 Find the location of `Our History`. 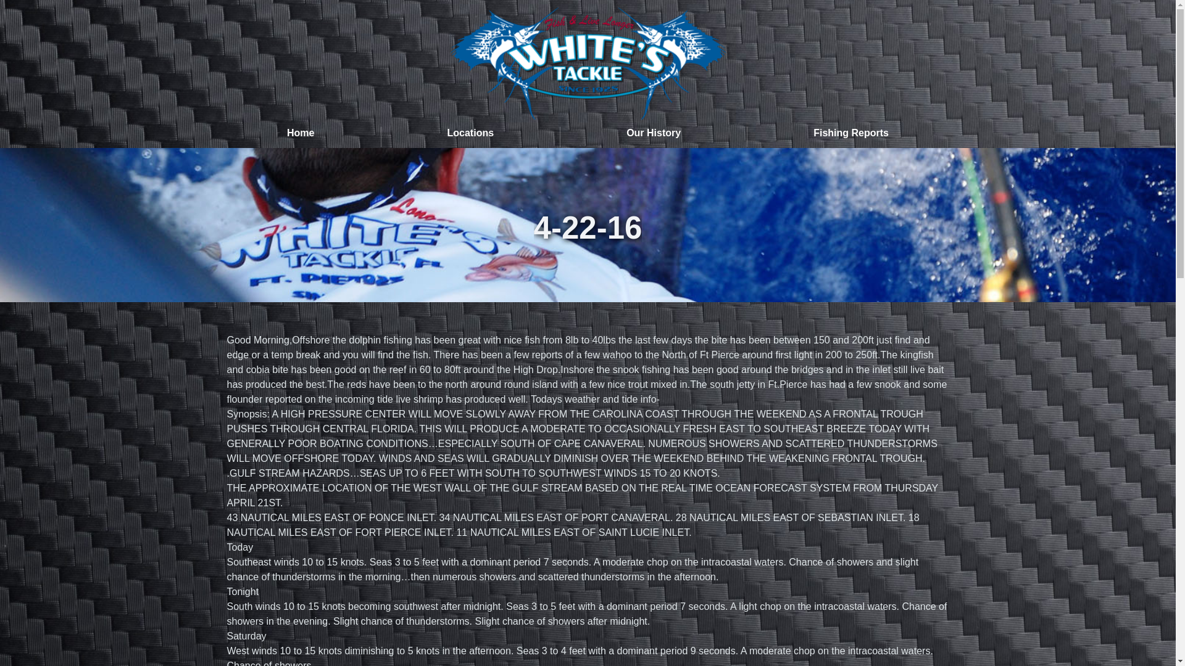

Our History is located at coordinates (654, 133).